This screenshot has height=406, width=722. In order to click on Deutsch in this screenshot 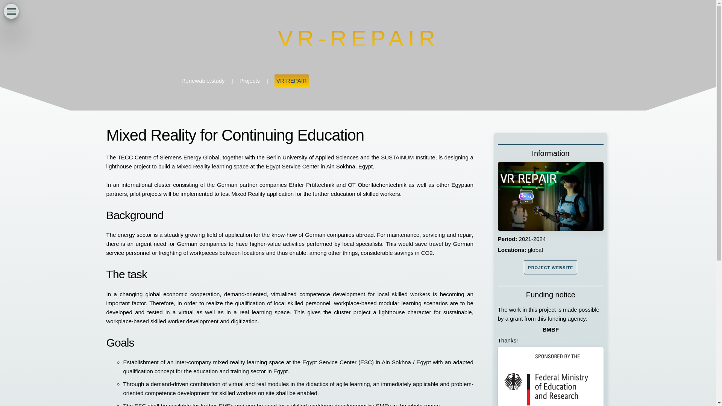, I will do `click(52, 268)`.